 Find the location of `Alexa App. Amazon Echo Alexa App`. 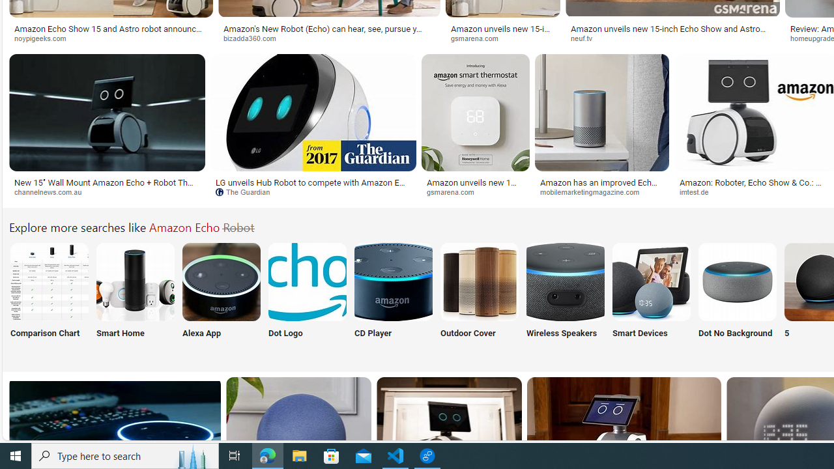

Alexa App. Amazon Echo Alexa App is located at coordinates (222, 298).